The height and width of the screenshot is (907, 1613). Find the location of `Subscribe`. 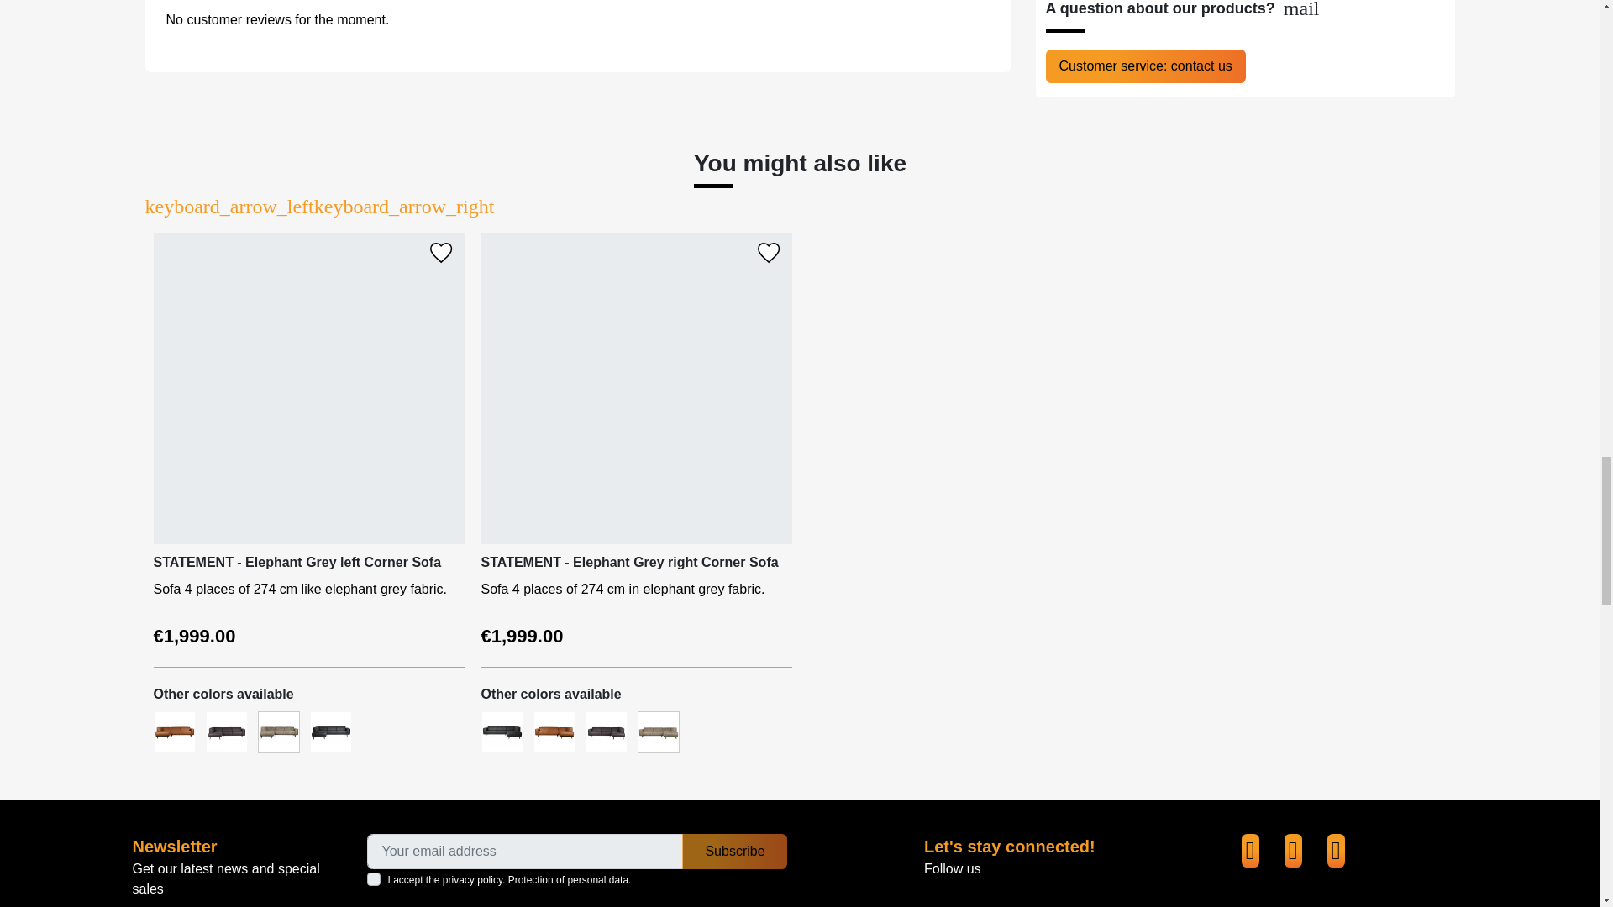

Subscribe is located at coordinates (734, 851).